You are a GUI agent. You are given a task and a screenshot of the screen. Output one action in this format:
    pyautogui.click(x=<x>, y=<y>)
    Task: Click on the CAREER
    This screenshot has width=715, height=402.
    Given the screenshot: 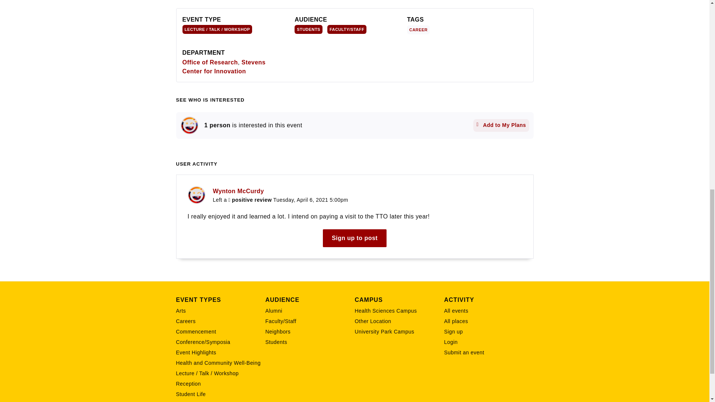 What is the action you would take?
    pyautogui.click(x=419, y=29)
    